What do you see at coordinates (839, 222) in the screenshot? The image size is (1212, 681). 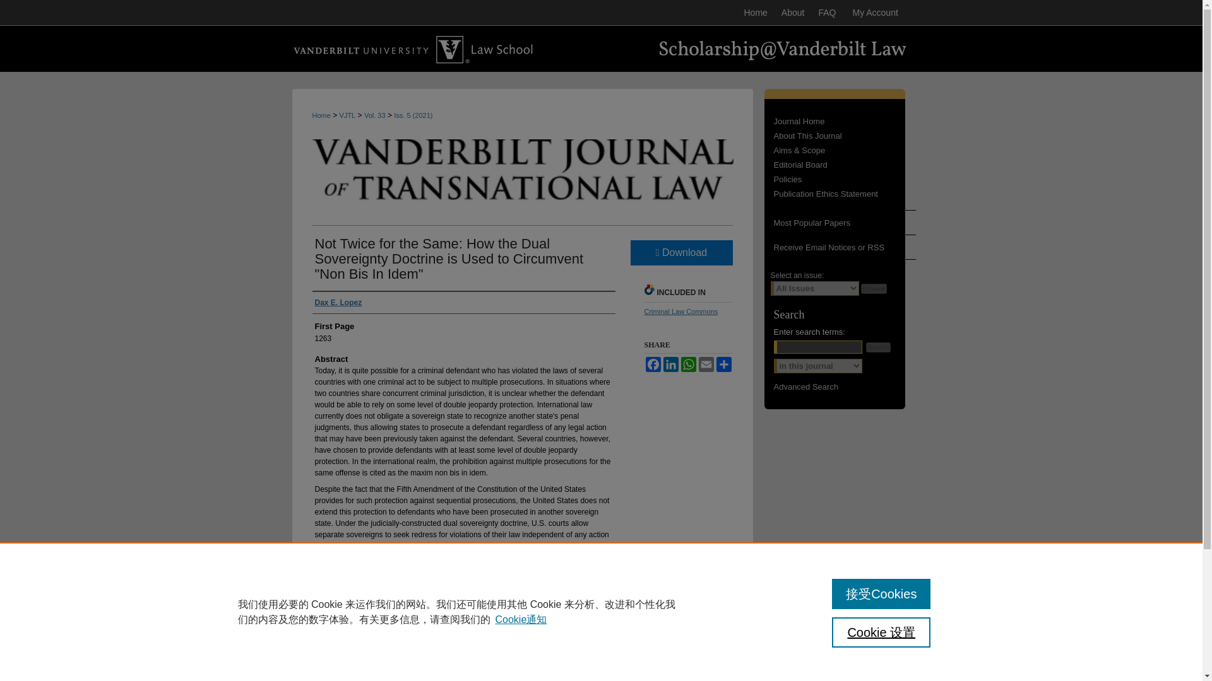 I see `View the top downloaded papers` at bounding box center [839, 222].